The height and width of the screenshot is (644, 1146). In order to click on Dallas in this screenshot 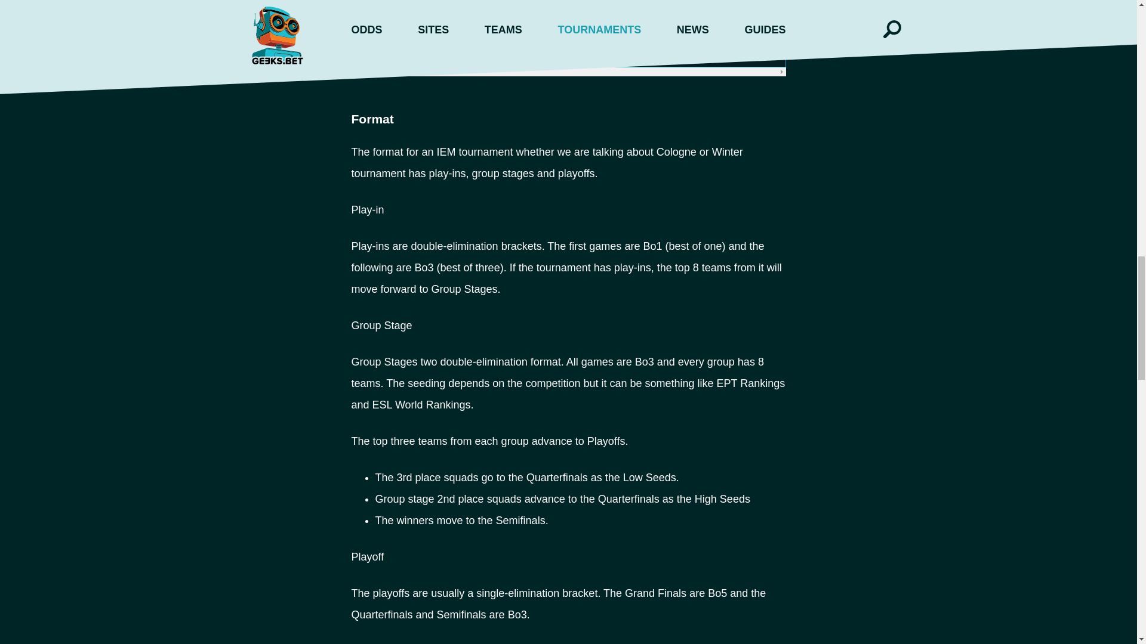, I will do `click(379, 29)`.